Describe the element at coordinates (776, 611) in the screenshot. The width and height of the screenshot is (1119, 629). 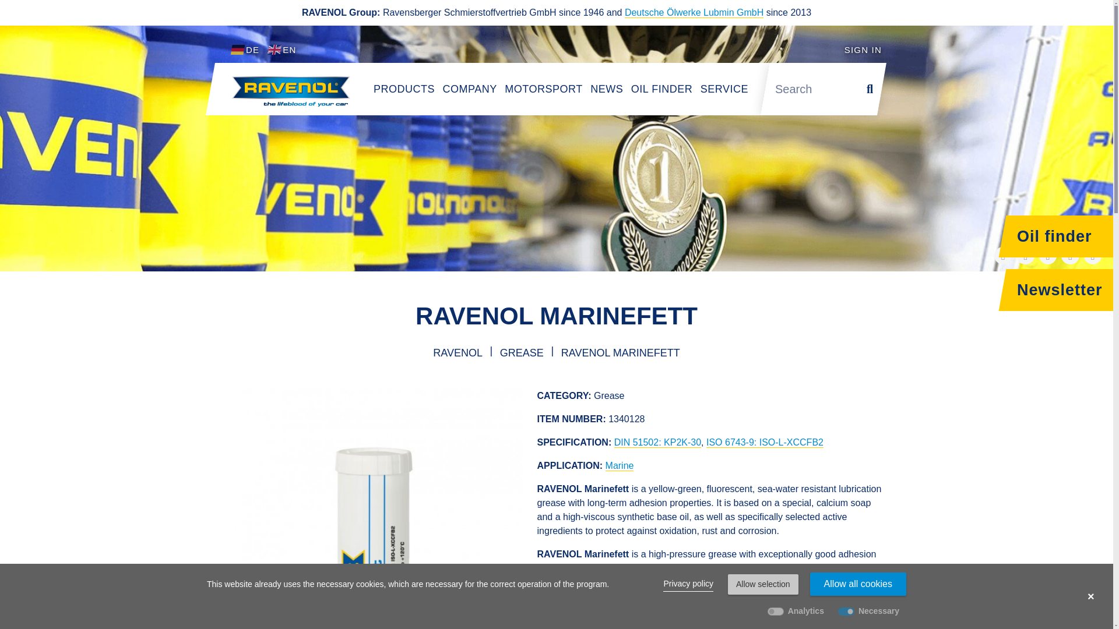
I see `on` at that location.